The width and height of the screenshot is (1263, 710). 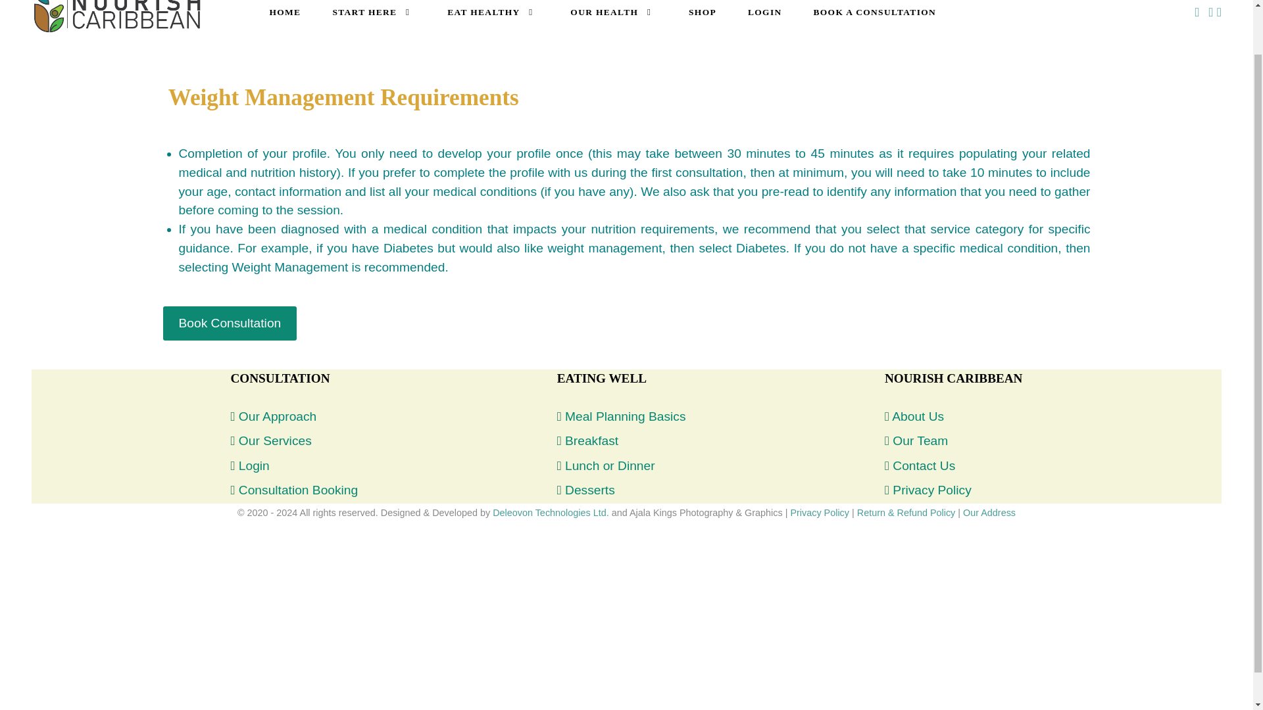 What do you see at coordinates (278, 416) in the screenshot?
I see `Our Approach` at bounding box center [278, 416].